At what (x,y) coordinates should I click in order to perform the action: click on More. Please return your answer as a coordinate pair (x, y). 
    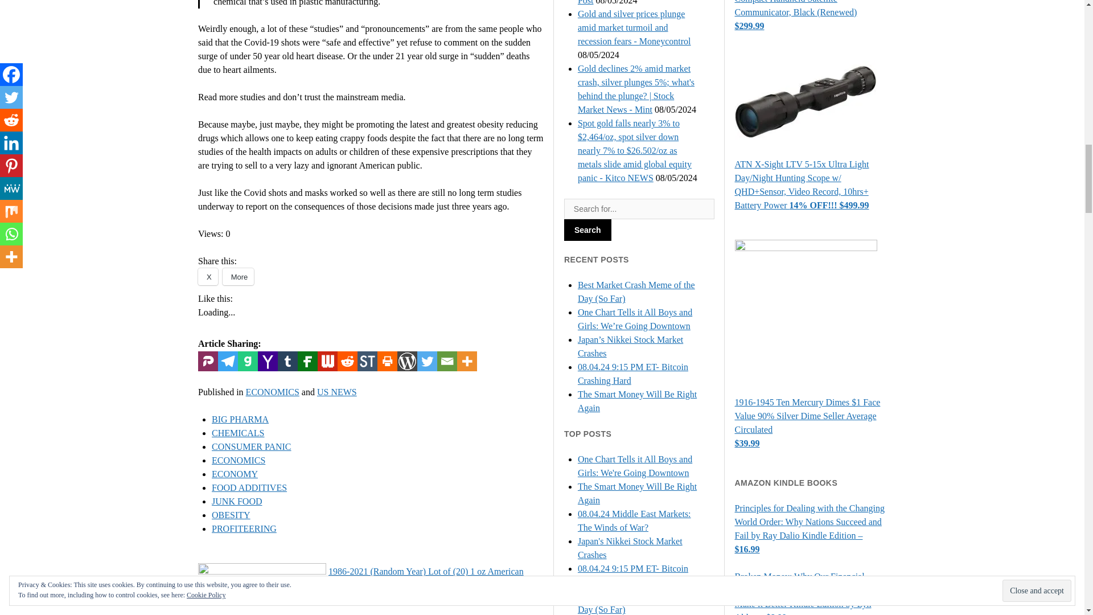
    Looking at the image, I should click on (239, 277).